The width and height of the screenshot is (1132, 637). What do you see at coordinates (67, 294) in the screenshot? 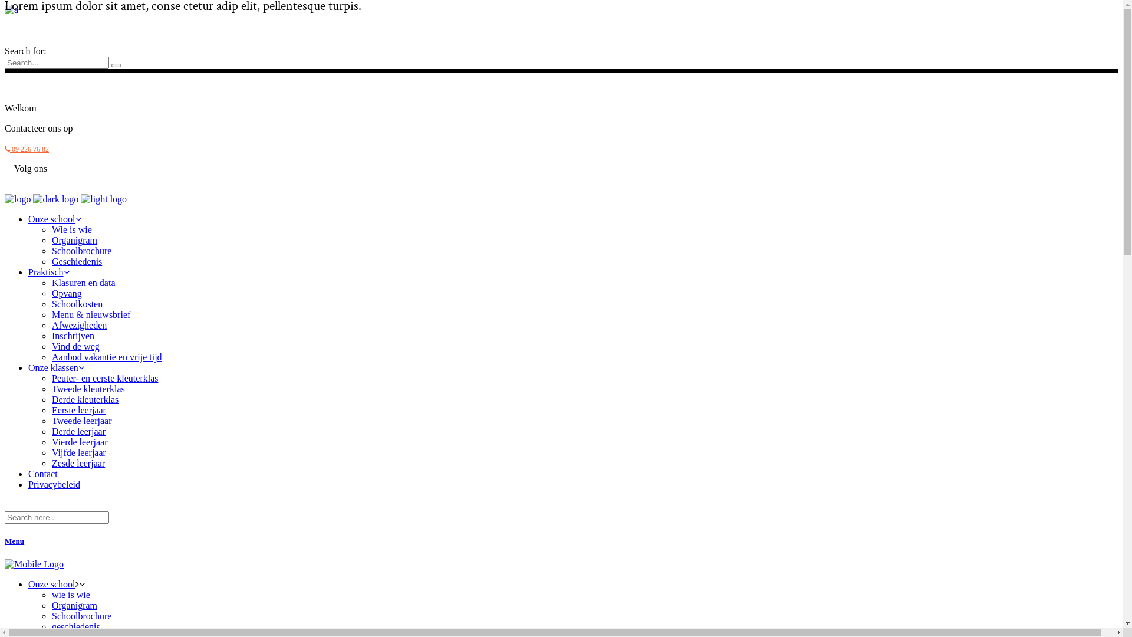
I see `Opvang` at bounding box center [67, 294].